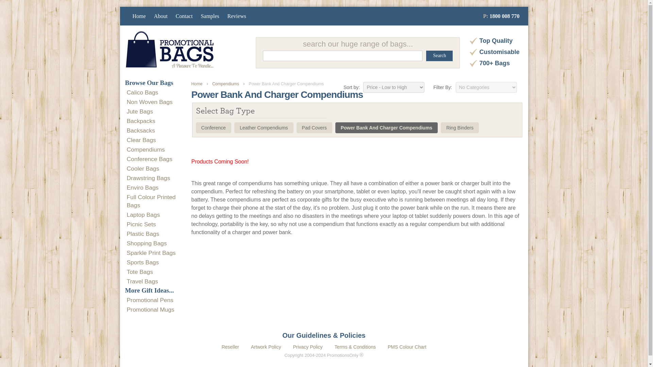 The height and width of the screenshot is (367, 653). Describe the element at coordinates (139, 16) in the screenshot. I see `Home` at that location.